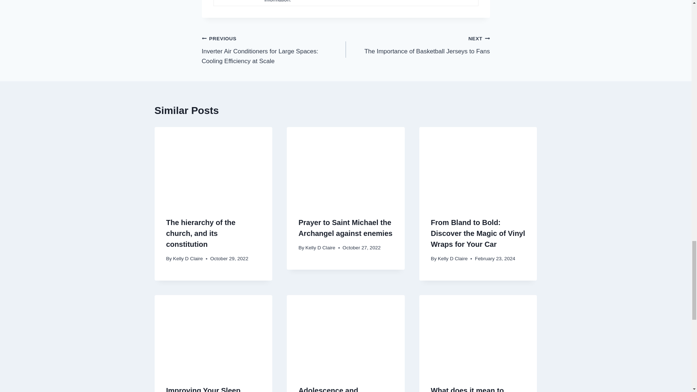 The width and height of the screenshot is (697, 392). I want to click on The hierarchy of the church, and its constitution, so click(201, 233).